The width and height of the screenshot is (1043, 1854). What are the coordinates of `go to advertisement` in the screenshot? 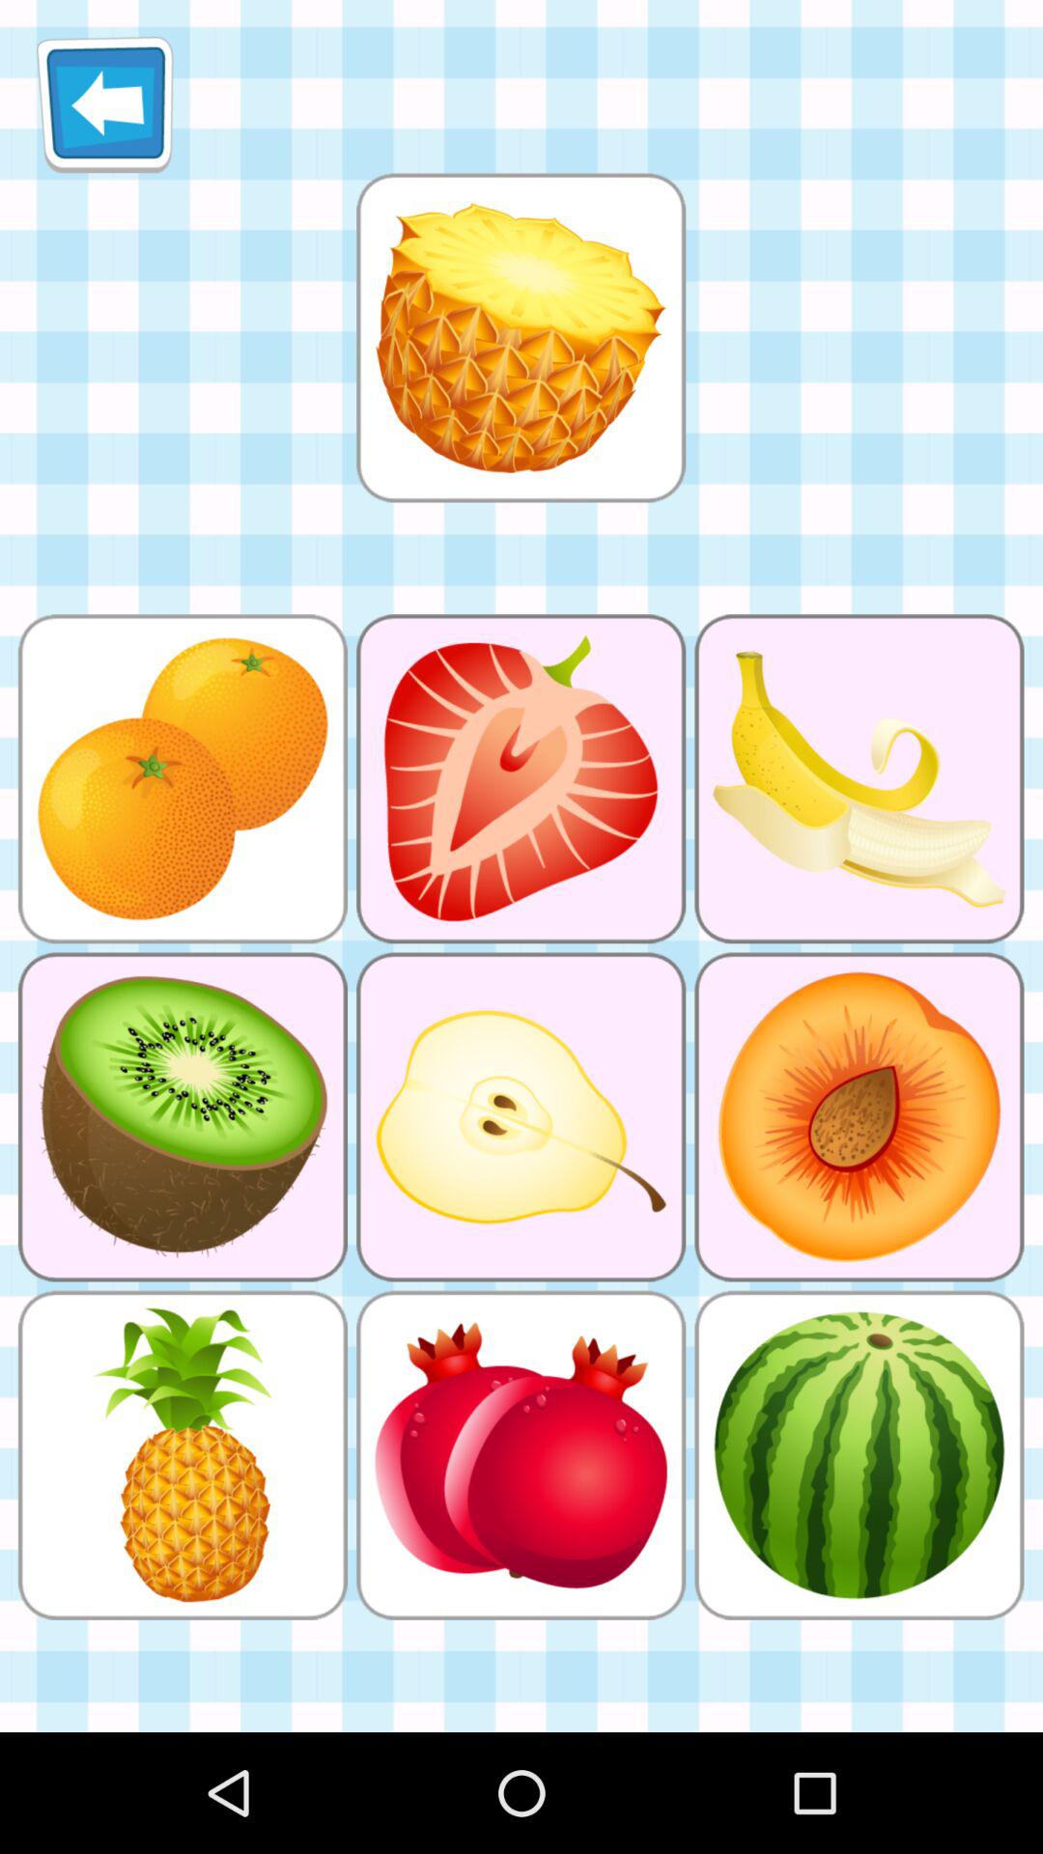 It's located at (521, 338).